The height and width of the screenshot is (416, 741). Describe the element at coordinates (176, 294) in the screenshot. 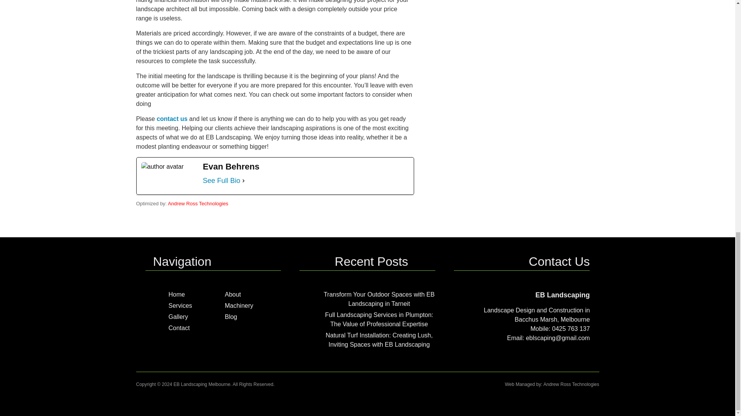

I see `Home` at that location.